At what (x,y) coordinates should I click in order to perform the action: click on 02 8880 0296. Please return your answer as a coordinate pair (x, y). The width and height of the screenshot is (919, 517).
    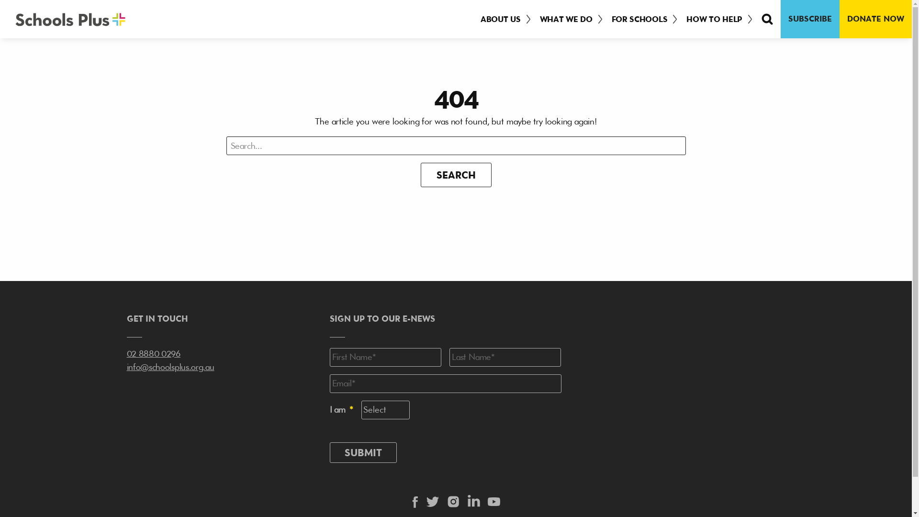
    Looking at the image, I should click on (153, 353).